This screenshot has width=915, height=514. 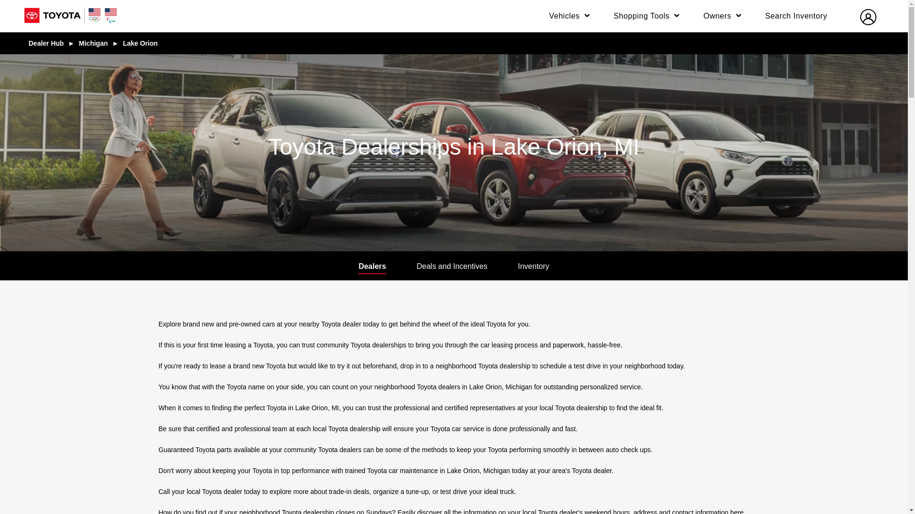 What do you see at coordinates (571, 16) in the screenshot?
I see `Vehicles` at bounding box center [571, 16].